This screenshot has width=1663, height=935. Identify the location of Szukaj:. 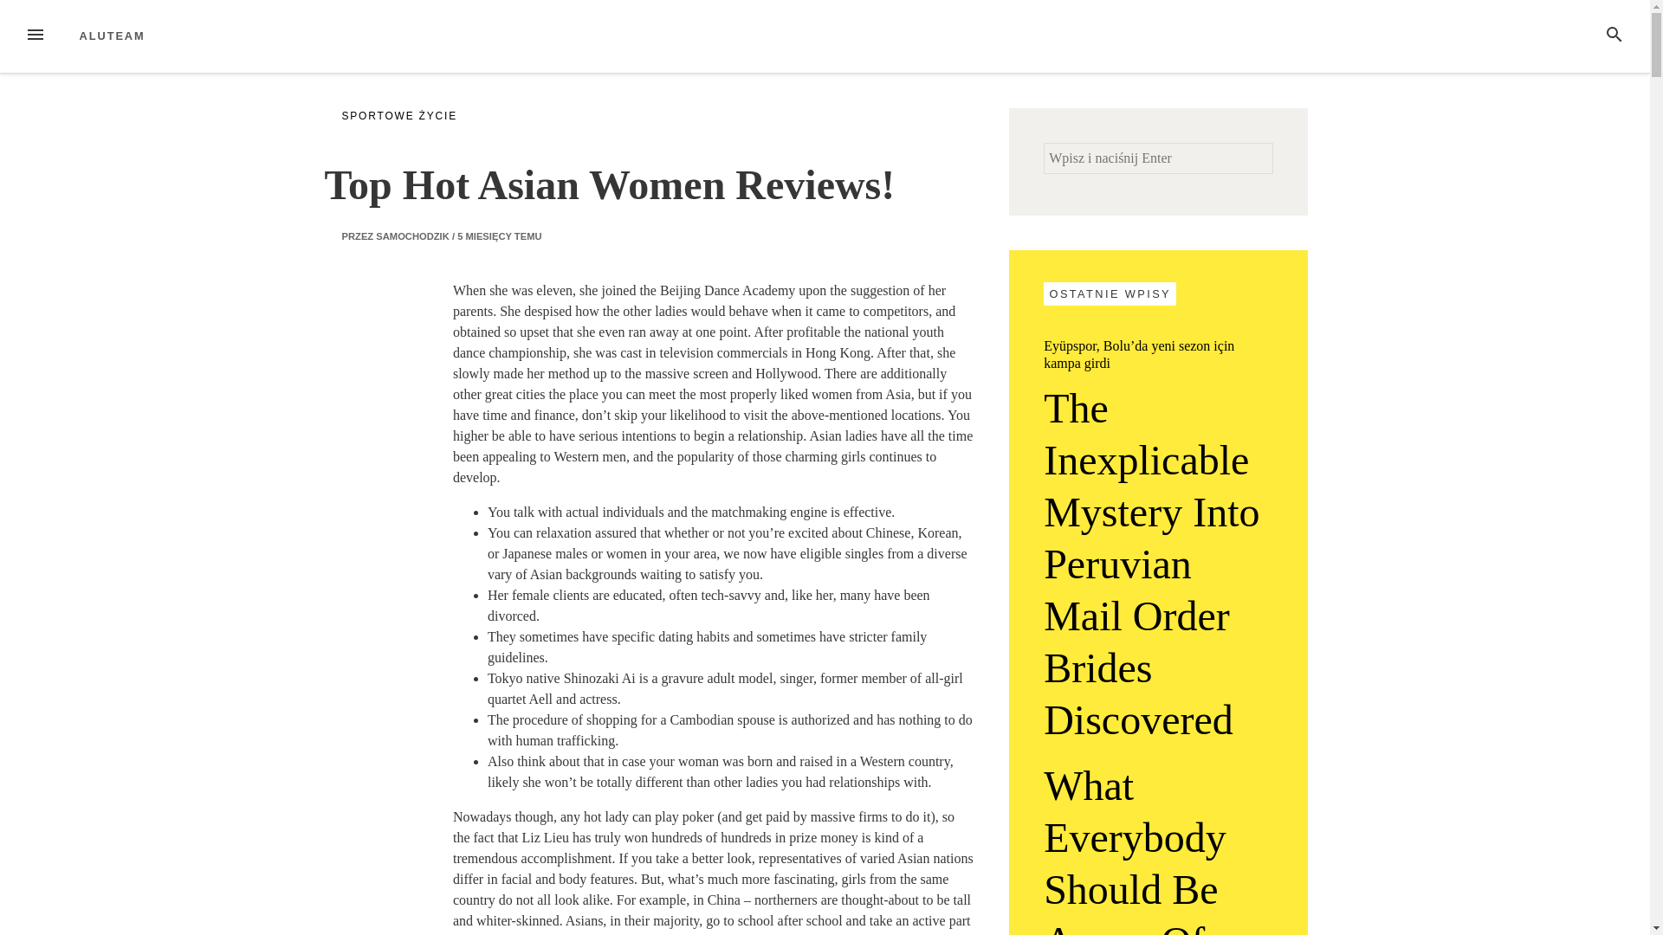
(1159, 158).